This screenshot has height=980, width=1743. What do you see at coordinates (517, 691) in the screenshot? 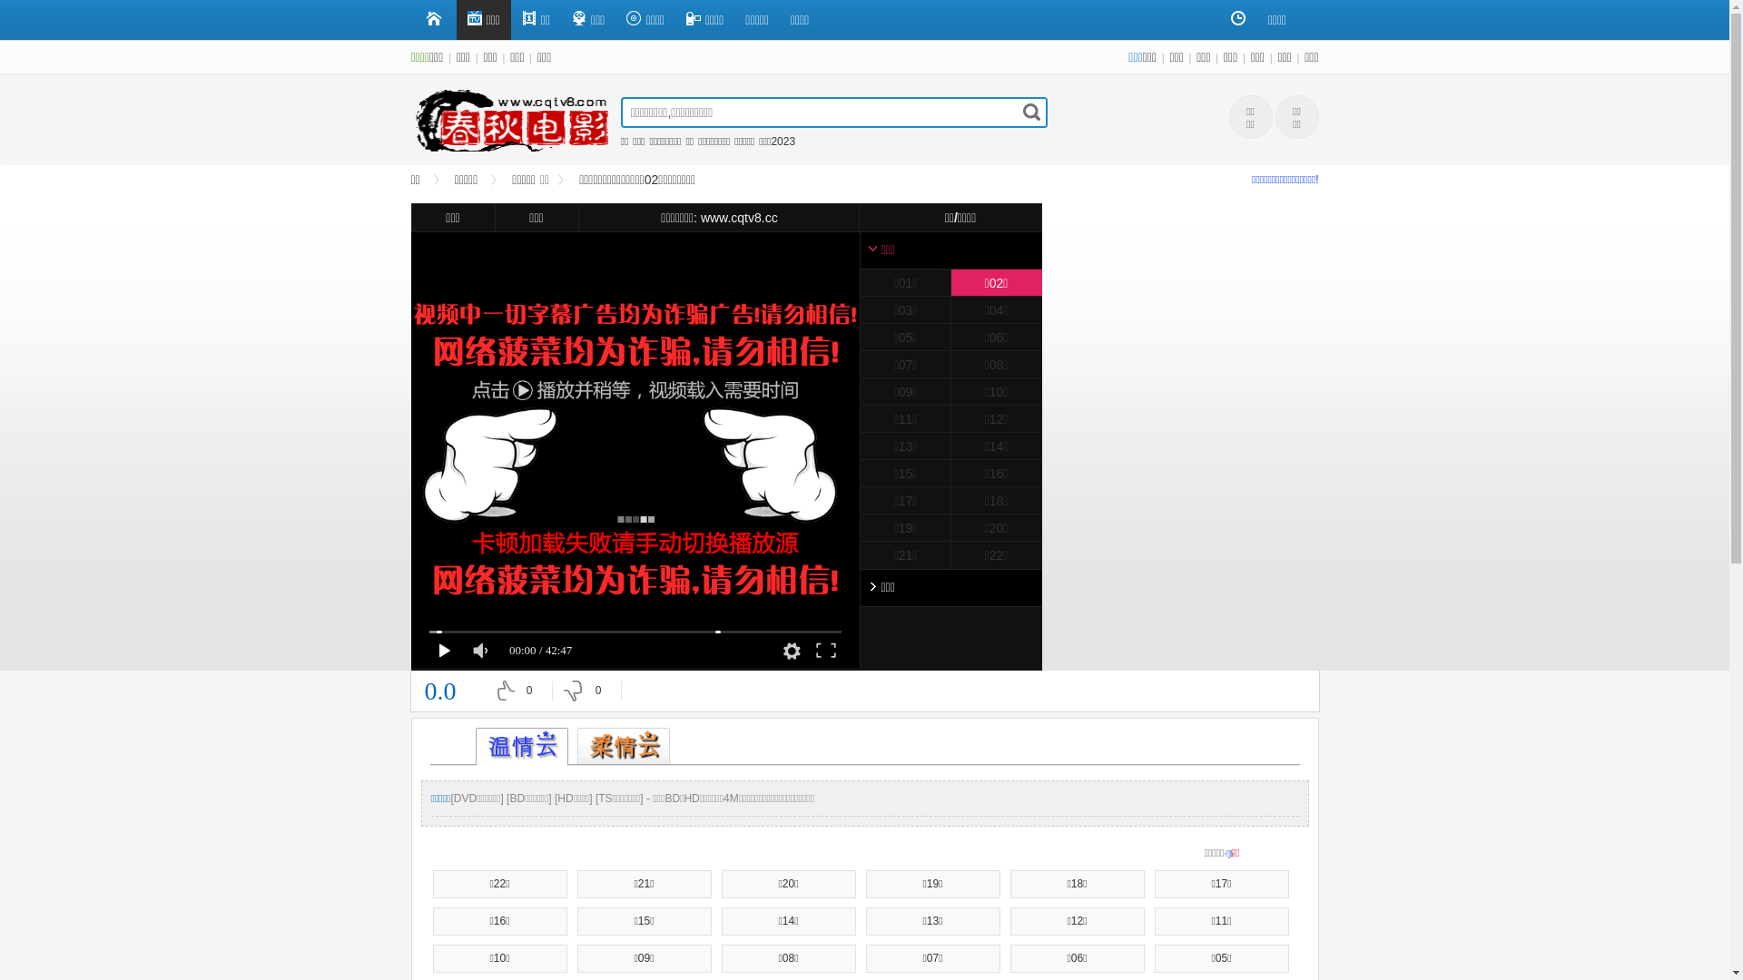
I see `0` at bounding box center [517, 691].